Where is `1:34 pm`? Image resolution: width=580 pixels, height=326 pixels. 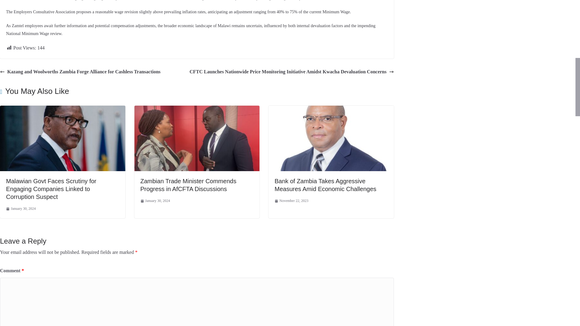 1:34 pm is located at coordinates (21, 209).